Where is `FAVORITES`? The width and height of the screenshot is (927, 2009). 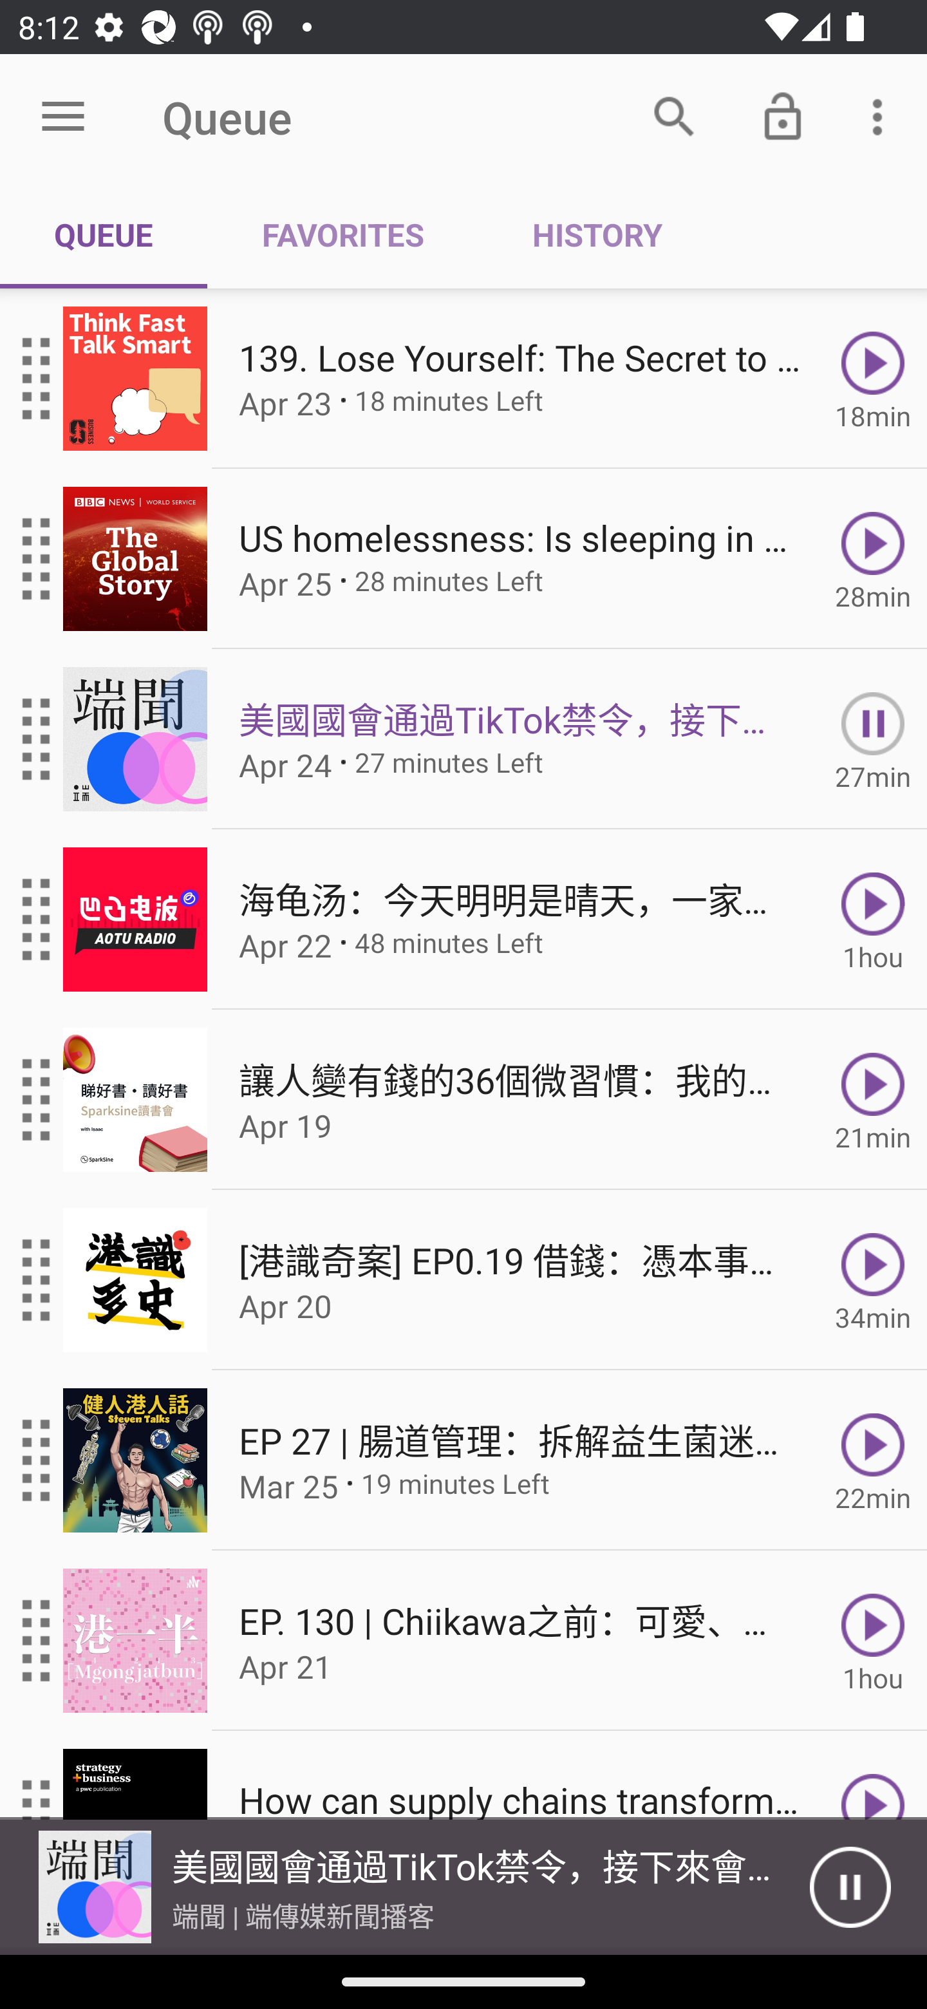 FAVORITES is located at coordinates (342, 234).